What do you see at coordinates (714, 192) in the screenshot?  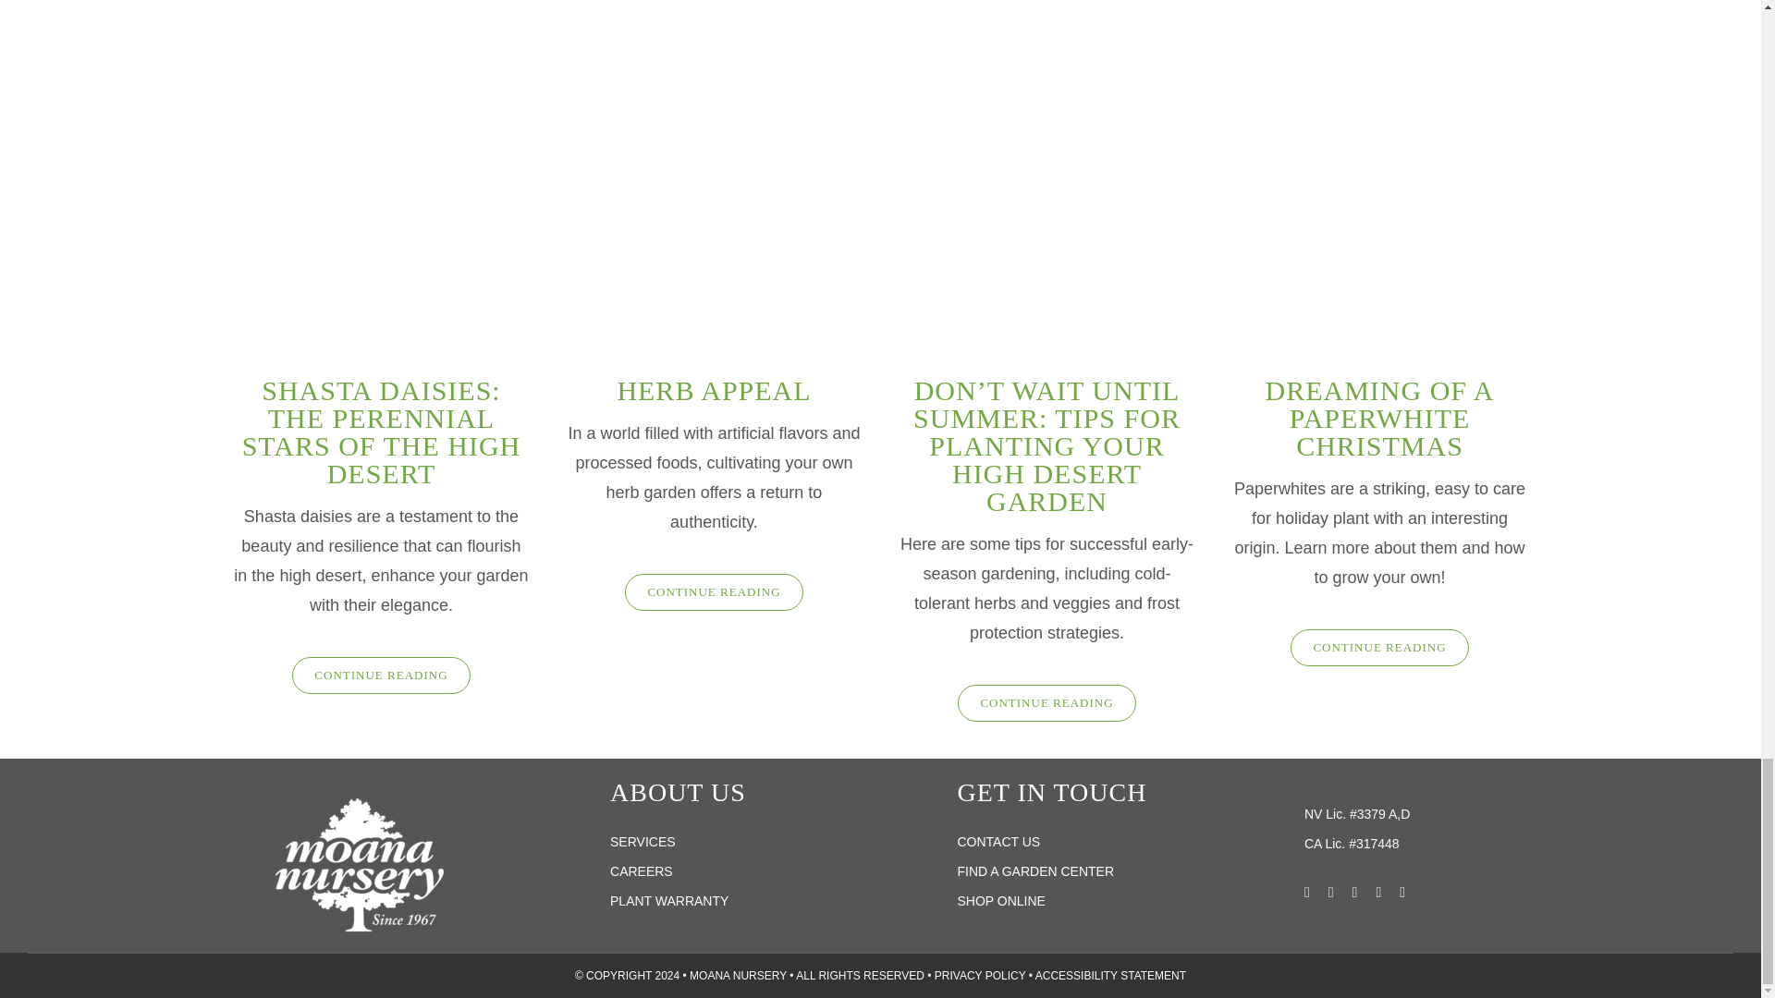 I see `Herb Appeal` at bounding box center [714, 192].